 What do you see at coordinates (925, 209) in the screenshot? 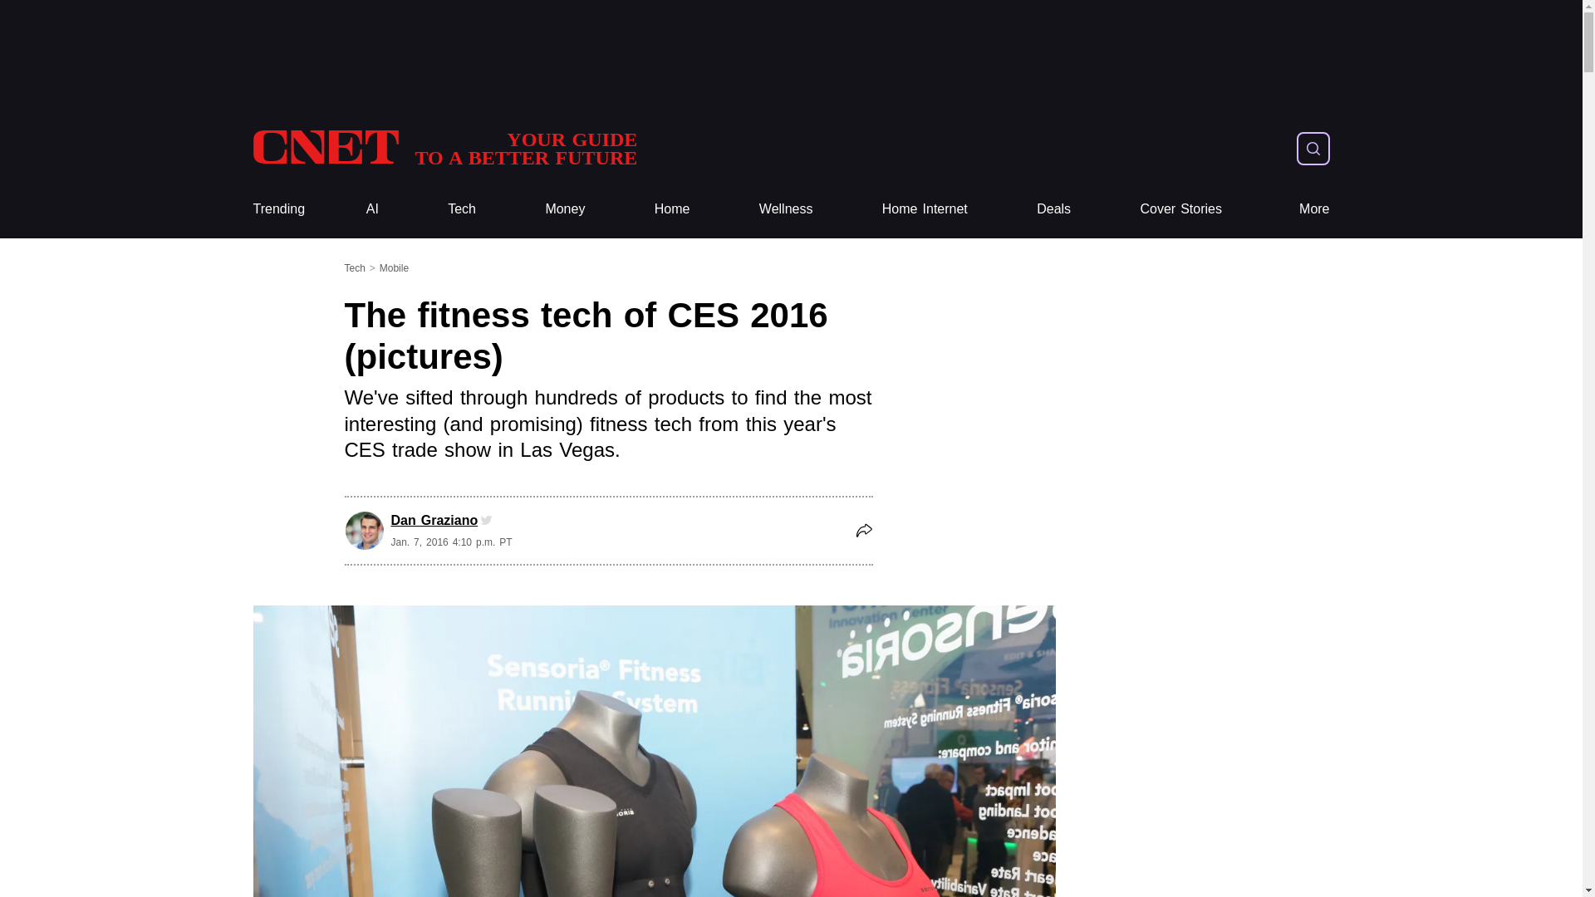
I see `Home Internet` at bounding box center [925, 209].